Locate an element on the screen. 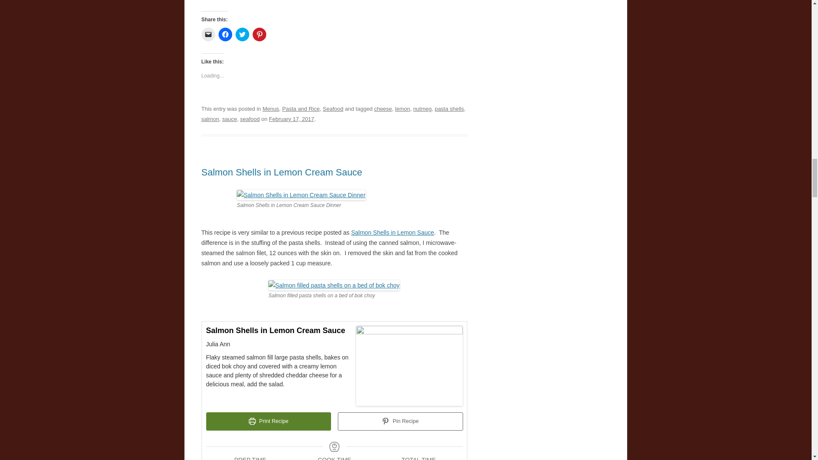 This screenshot has width=818, height=460. Click to share on Pinterest is located at coordinates (259, 34).